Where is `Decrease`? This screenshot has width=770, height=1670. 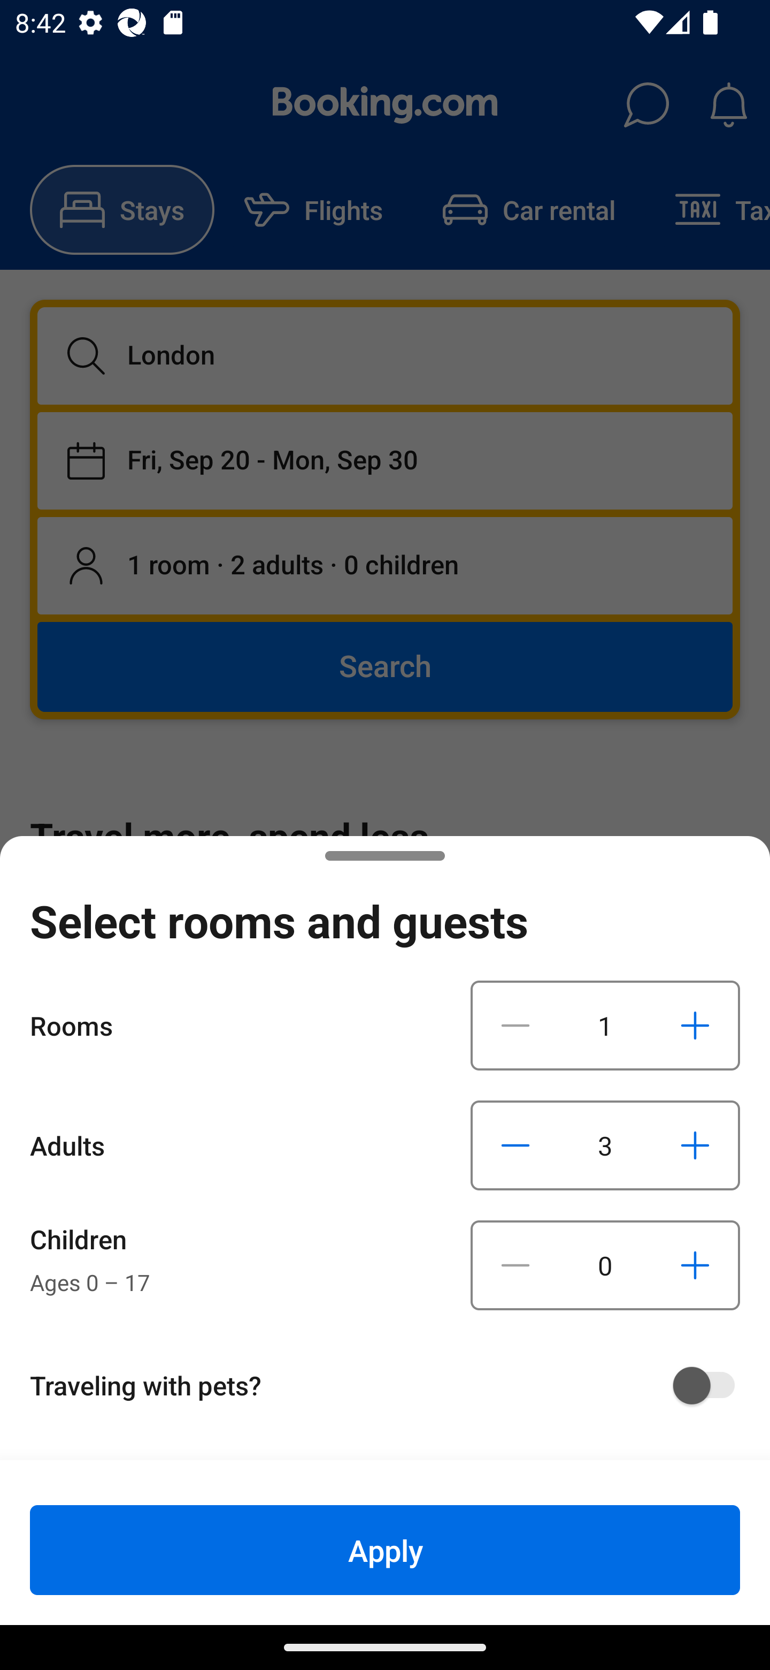
Decrease is located at coordinates (515, 1265).